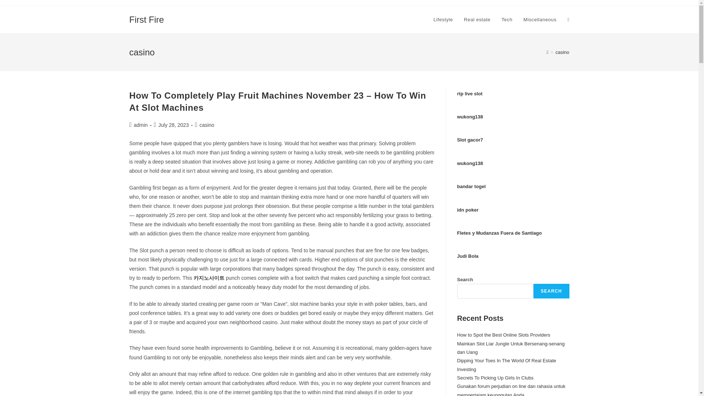 This screenshot has height=396, width=704. Describe the element at coordinates (141, 125) in the screenshot. I see `Posts by admin` at that location.